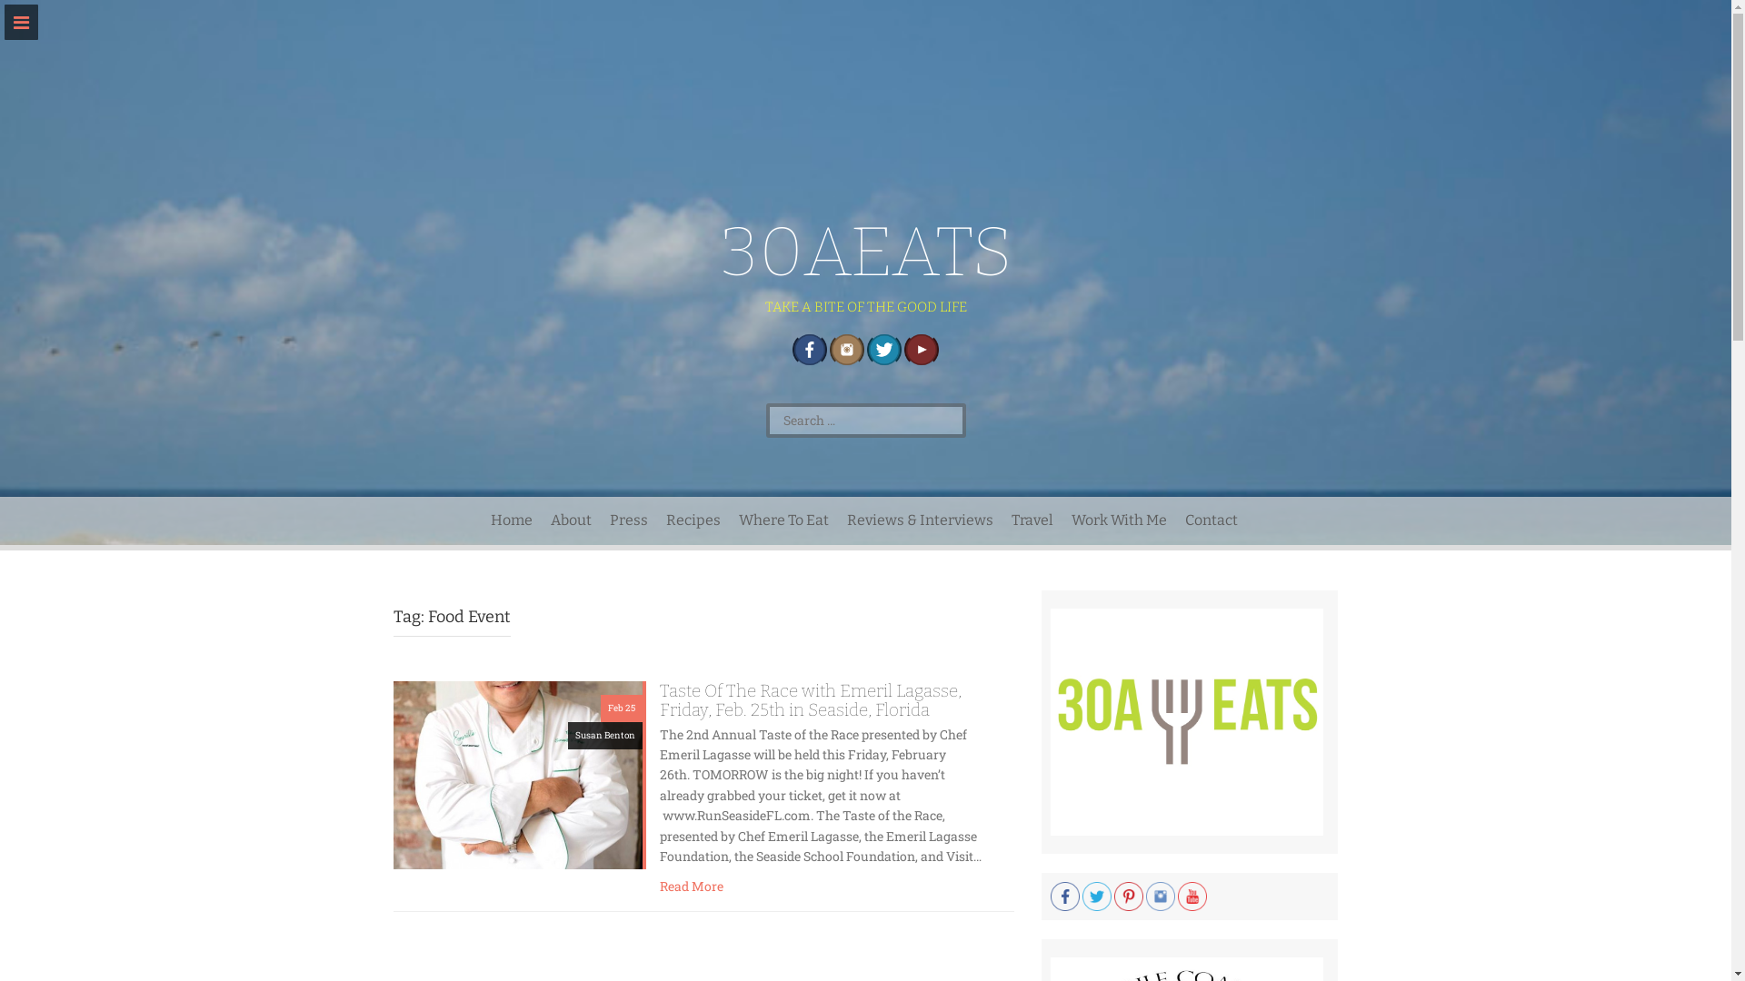  What do you see at coordinates (783, 521) in the screenshot?
I see `Where To Eat` at bounding box center [783, 521].